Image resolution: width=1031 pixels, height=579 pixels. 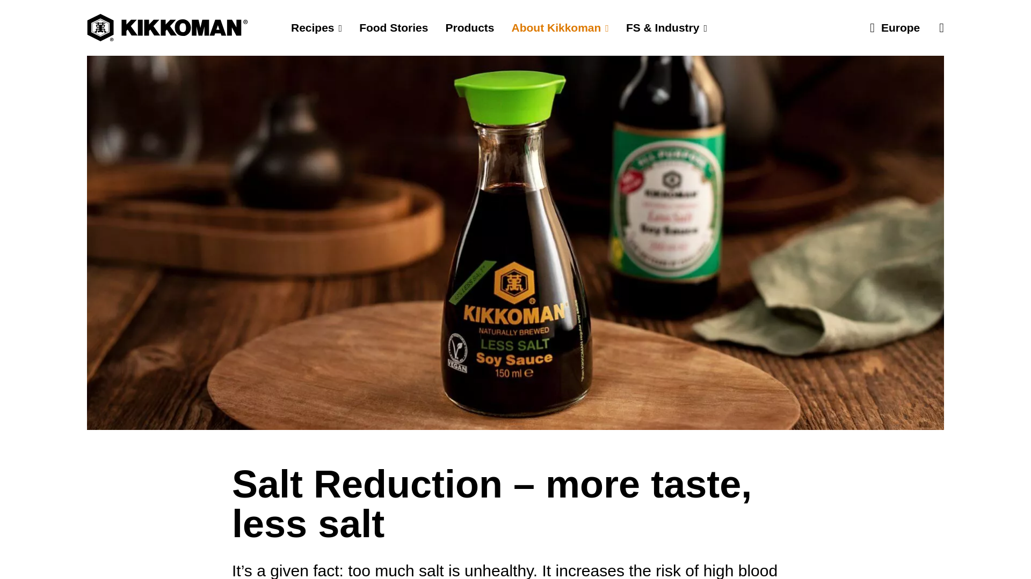 What do you see at coordinates (316, 28) in the screenshot?
I see `Recipes` at bounding box center [316, 28].